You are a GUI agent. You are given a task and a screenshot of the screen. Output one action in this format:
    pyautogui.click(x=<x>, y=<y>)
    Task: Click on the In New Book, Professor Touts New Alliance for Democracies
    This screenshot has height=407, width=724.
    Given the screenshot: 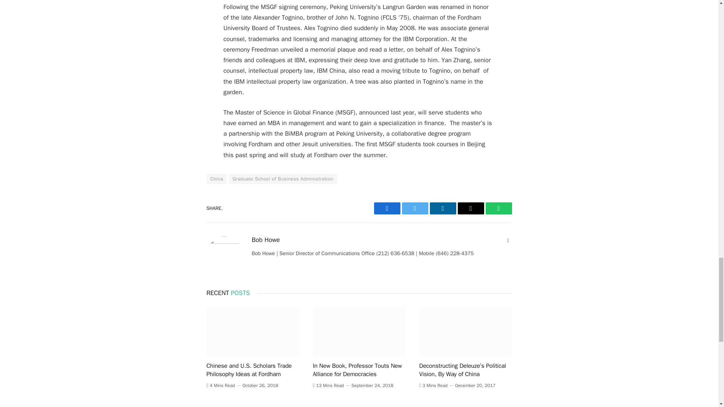 What is the action you would take?
    pyautogui.click(x=359, y=332)
    